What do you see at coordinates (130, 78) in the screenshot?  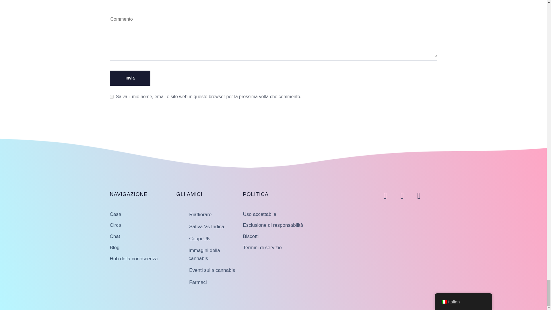 I see `Invia` at bounding box center [130, 78].